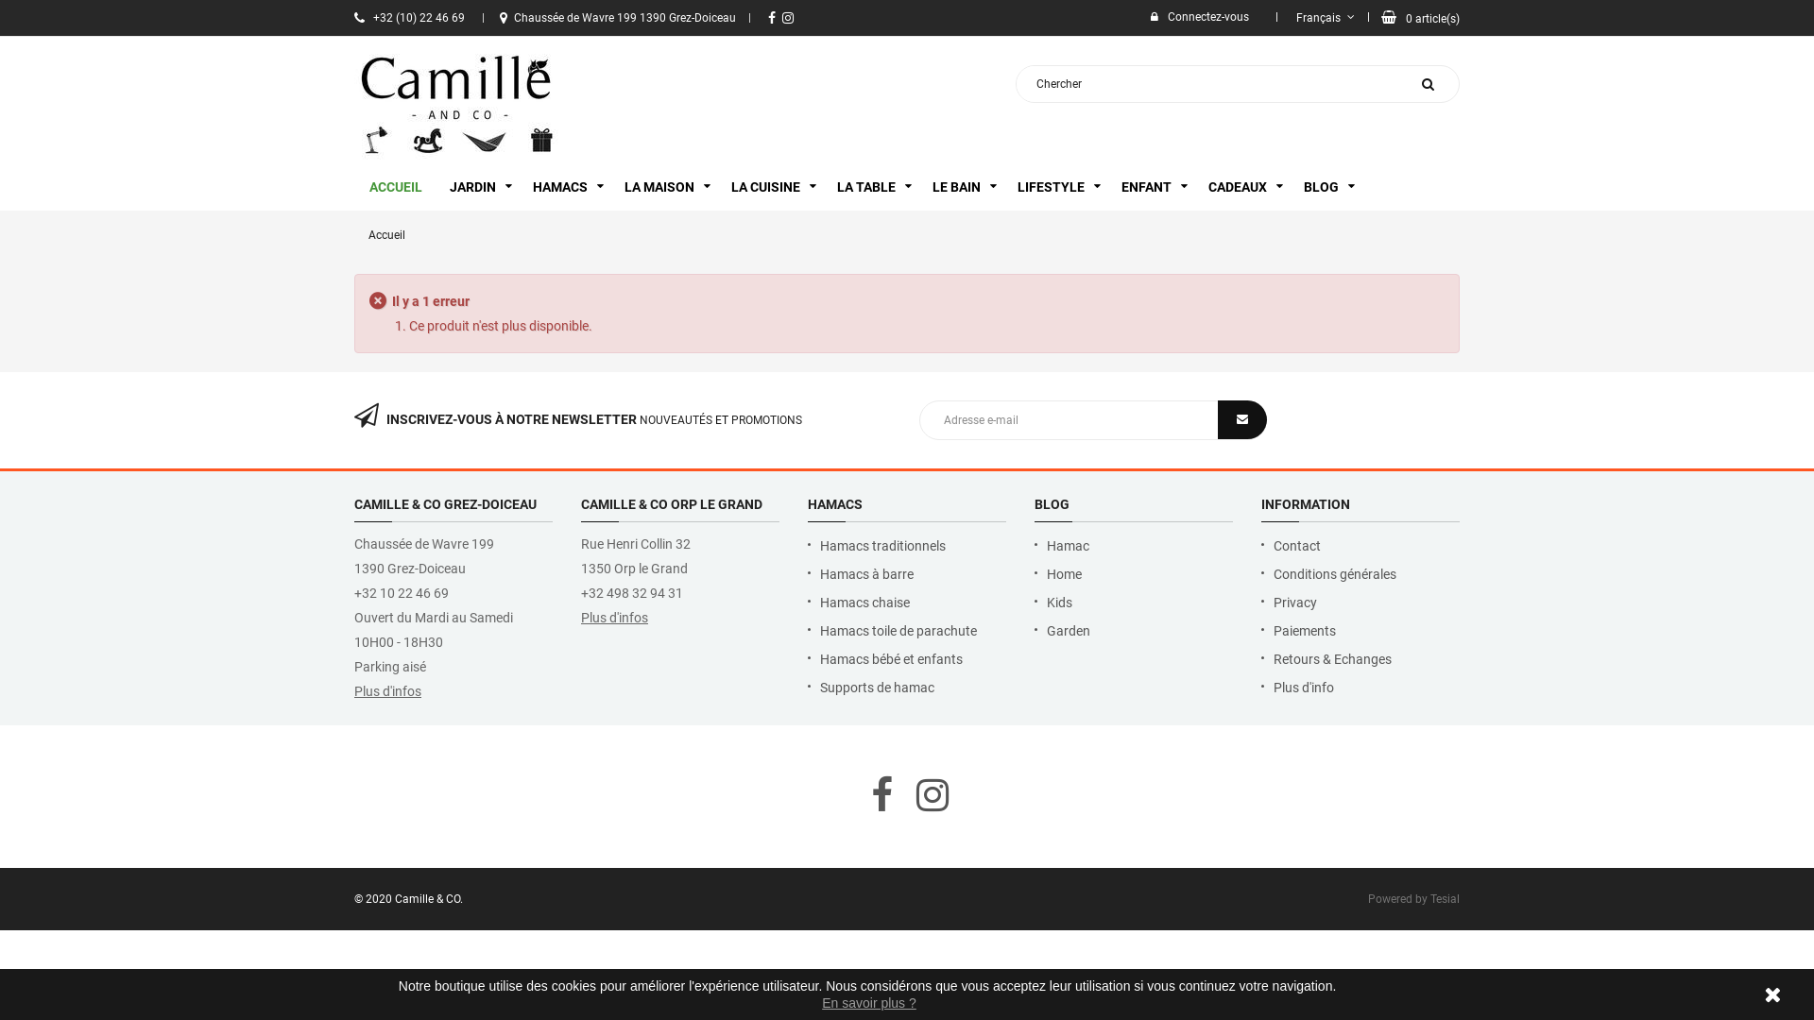  Describe the element at coordinates (457, 103) in the screenshot. I see `Camille & Co` at that location.